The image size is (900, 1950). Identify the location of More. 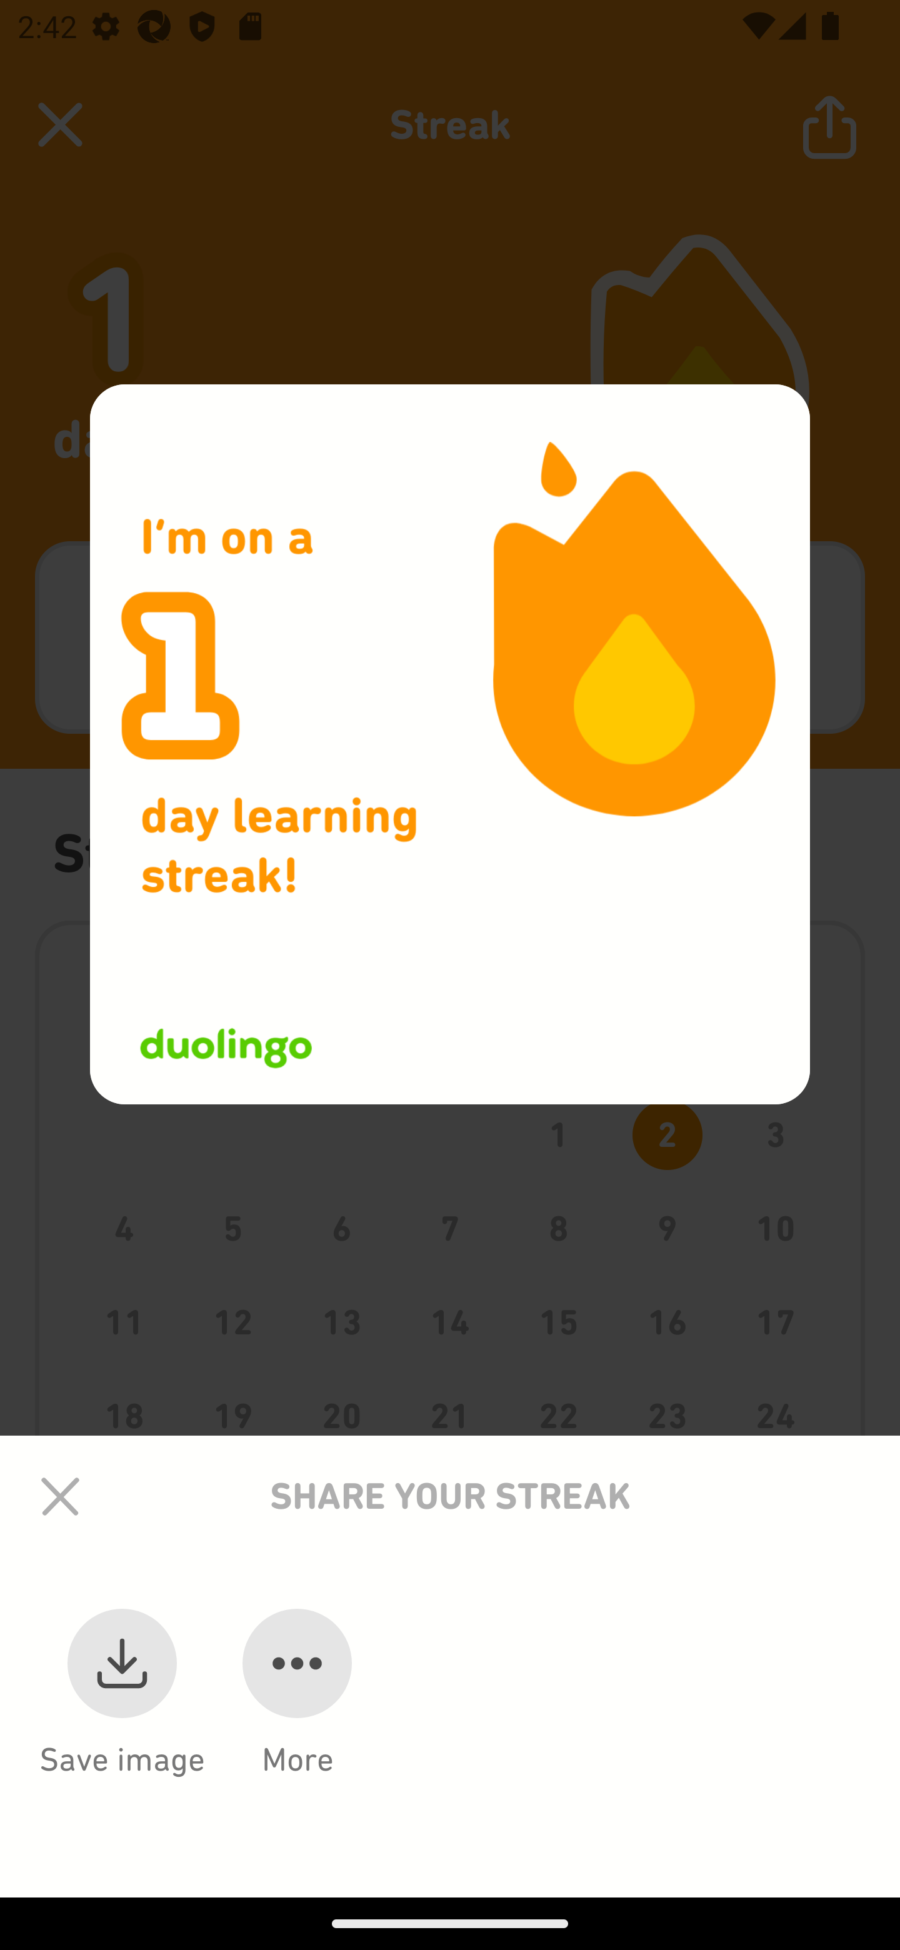
(297, 1726).